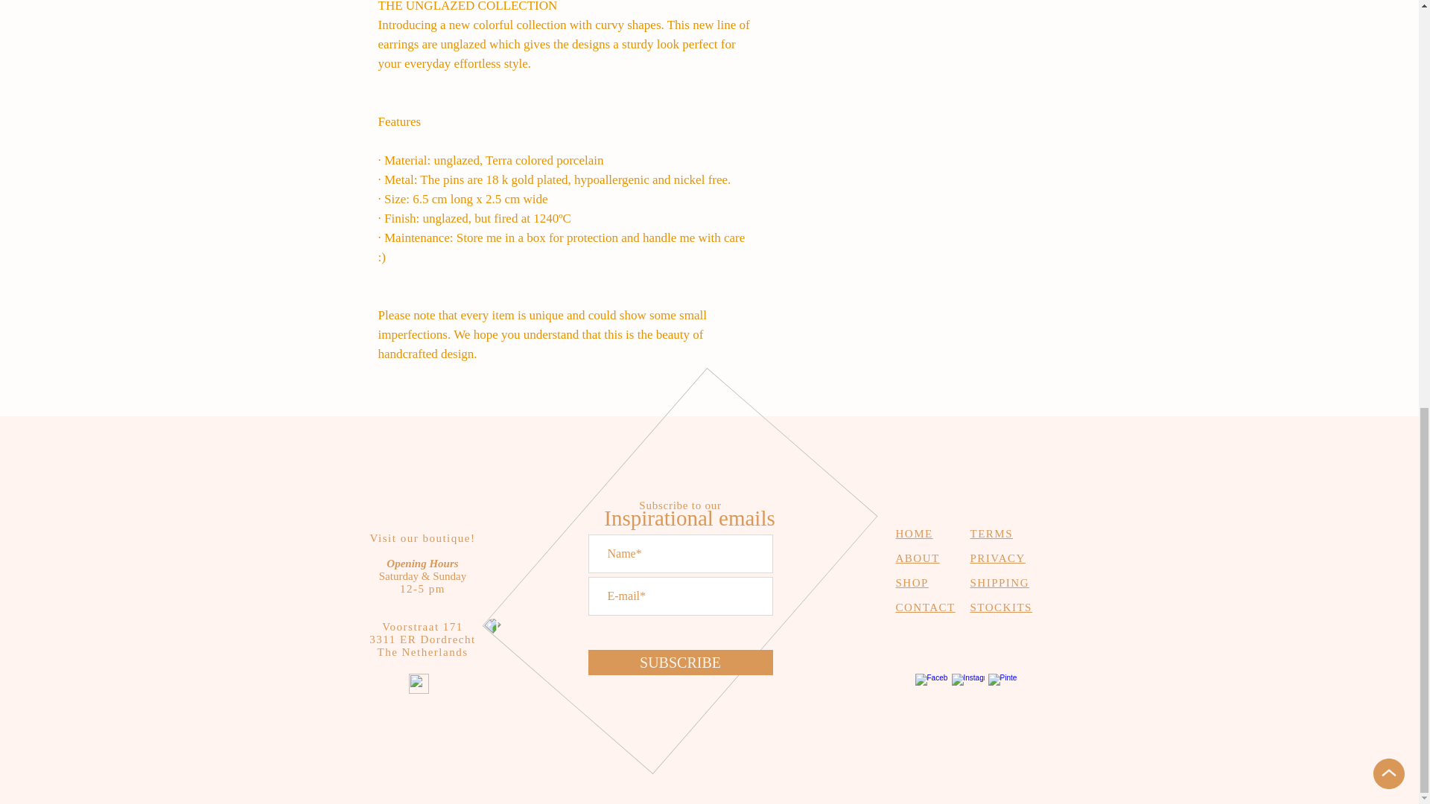  Describe the element at coordinates (417, 683) in the screenshot. I see `iconmonstr-location-1-240.png` at that location.